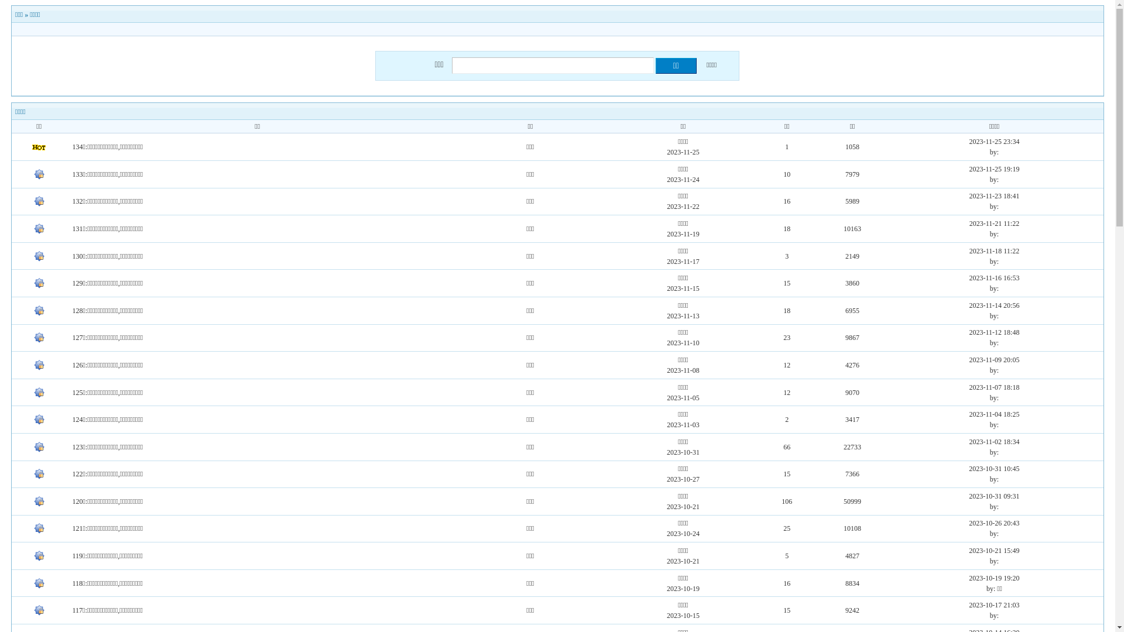 The image size is (1124, 632). Describe the element at coordinates (994, 578) in the screenshot. I see `2023-10-19 19:20` at that location.